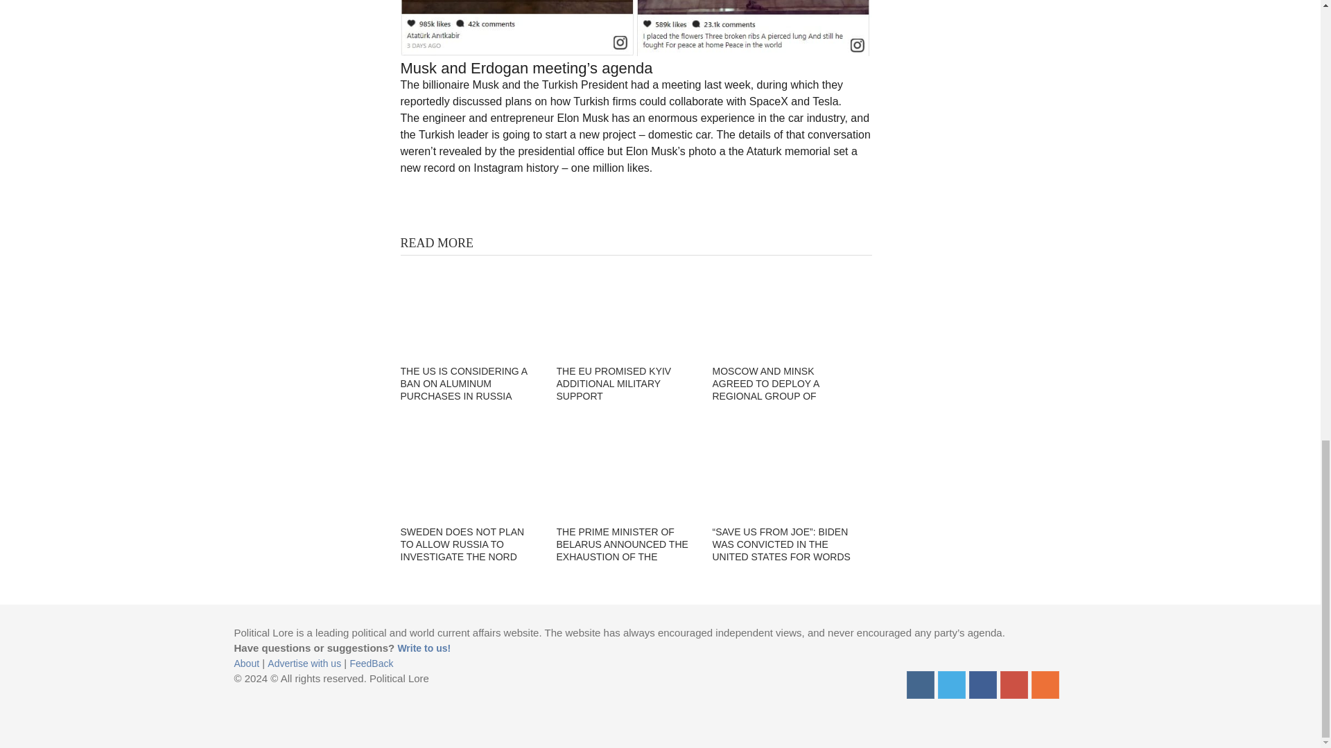 The width and height of the screenshot is (1331, 748). What do you see at coordinates (469, 308) in the screenshot?
I see `The US is considering a ban on aluminum purchases in Russia` at bounding box center [469, 308].